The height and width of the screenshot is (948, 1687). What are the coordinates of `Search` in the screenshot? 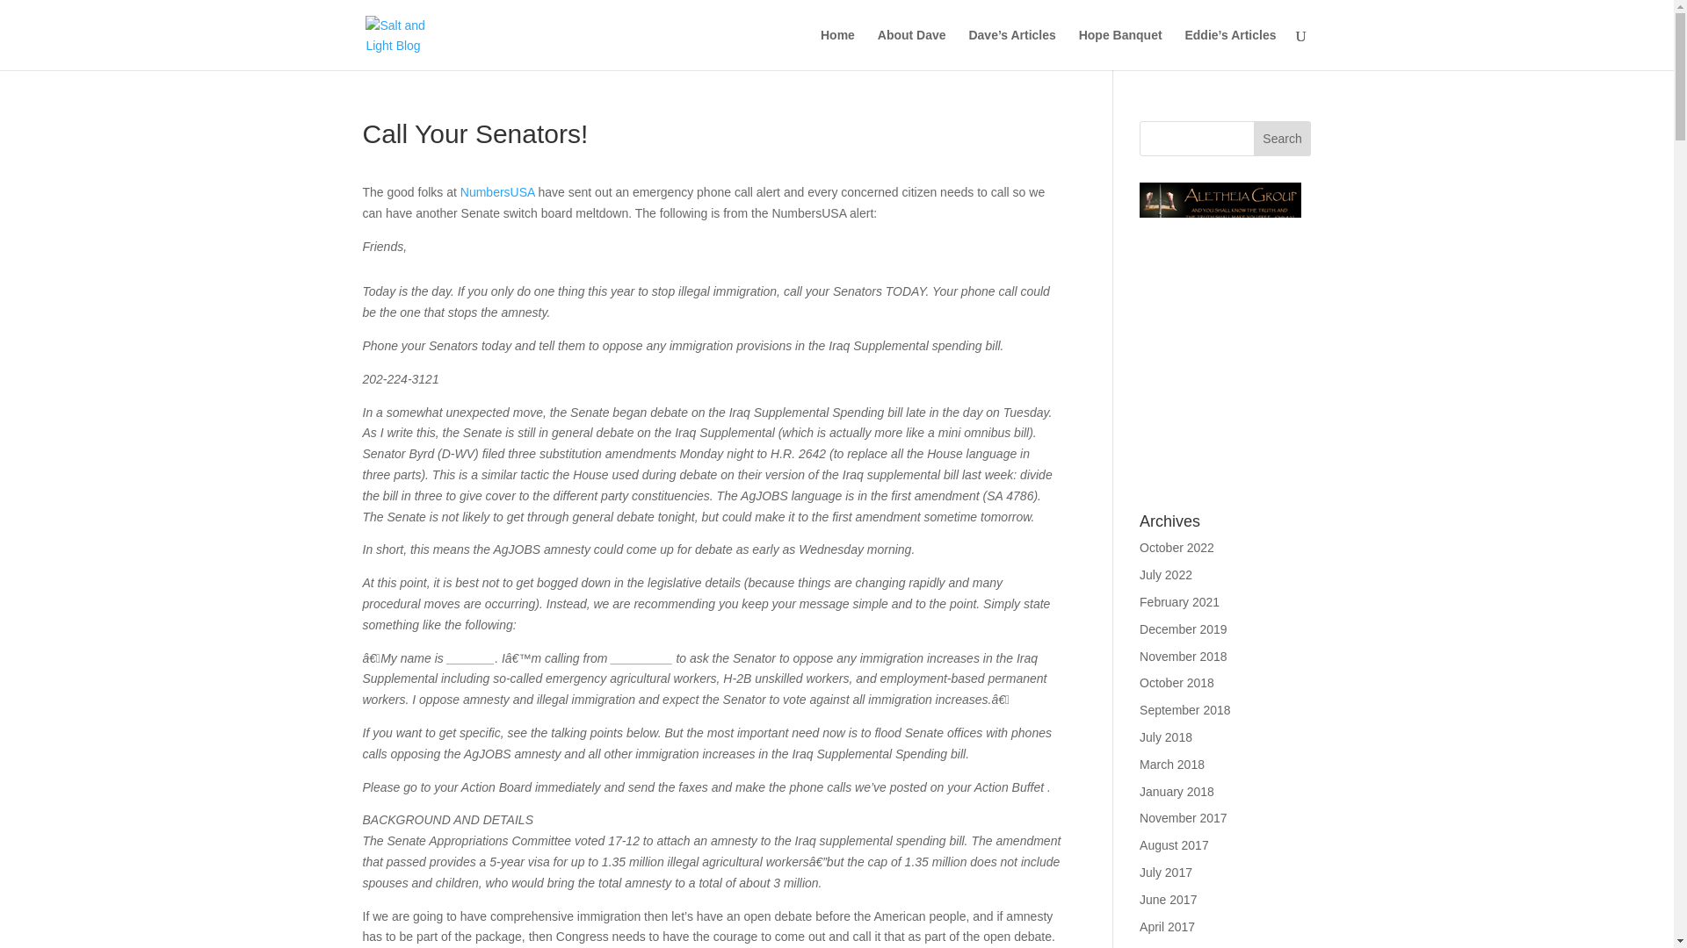 It's located at (1283, 139).